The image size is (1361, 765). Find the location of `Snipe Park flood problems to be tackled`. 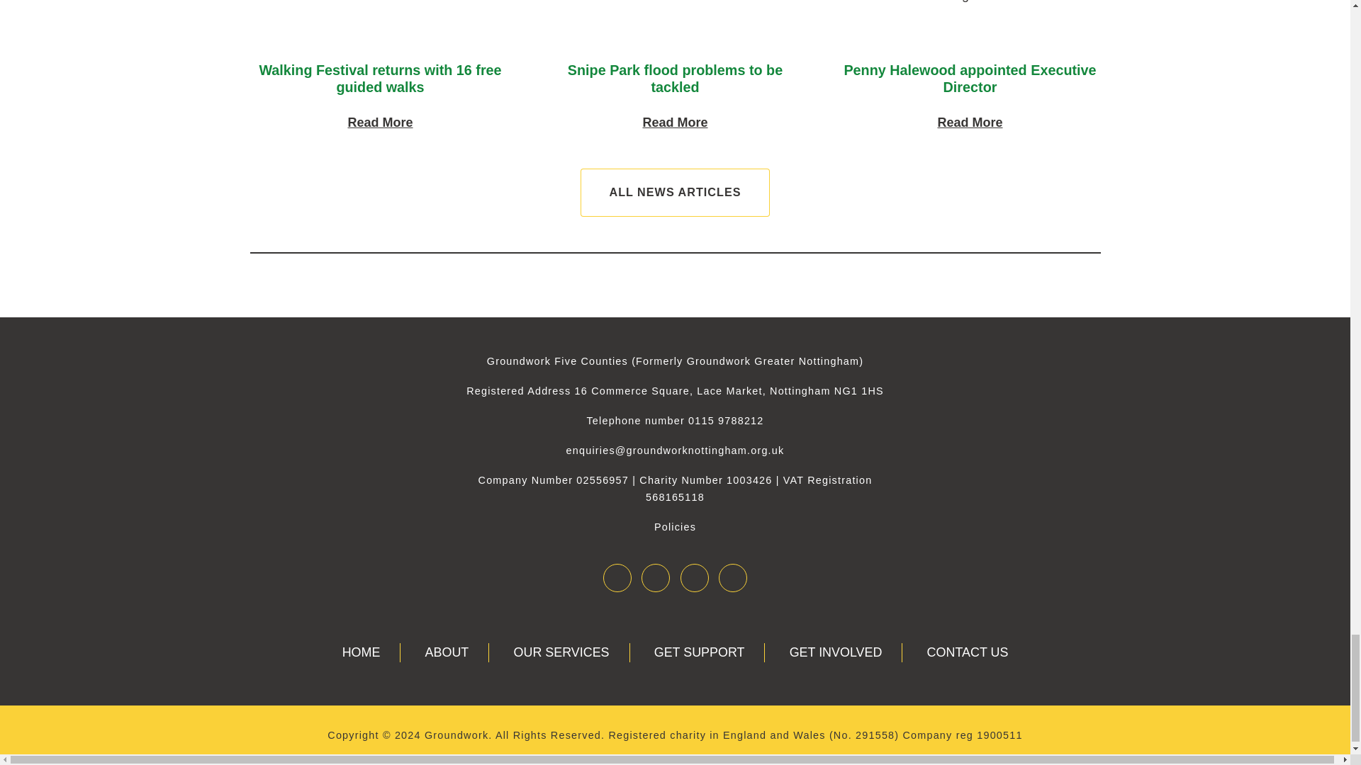

Snipe Park flood problems to be tackled is located at coordinates (733, 578).